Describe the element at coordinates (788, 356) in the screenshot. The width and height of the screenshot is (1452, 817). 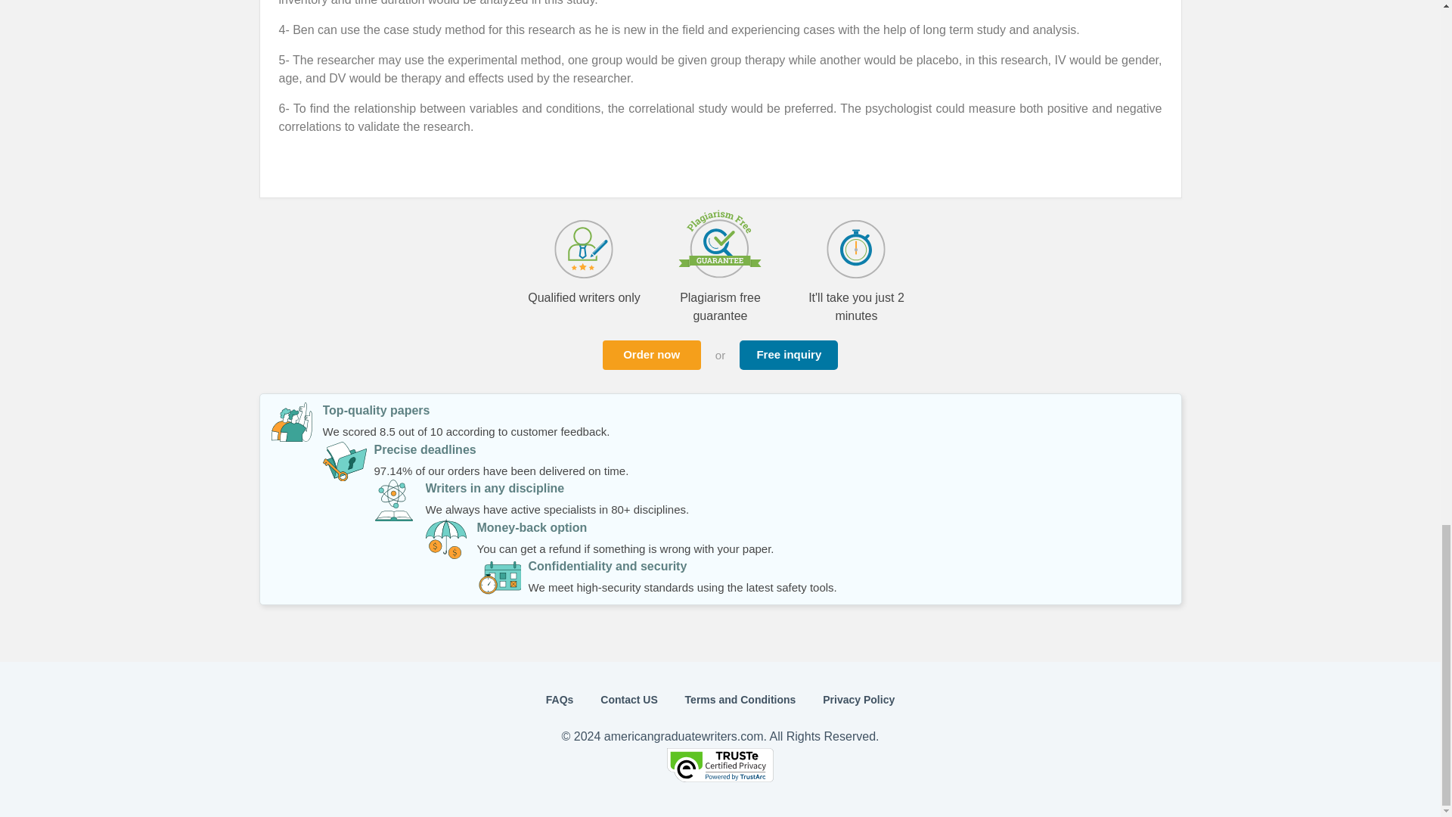
I see `Free inquiry` at that location.